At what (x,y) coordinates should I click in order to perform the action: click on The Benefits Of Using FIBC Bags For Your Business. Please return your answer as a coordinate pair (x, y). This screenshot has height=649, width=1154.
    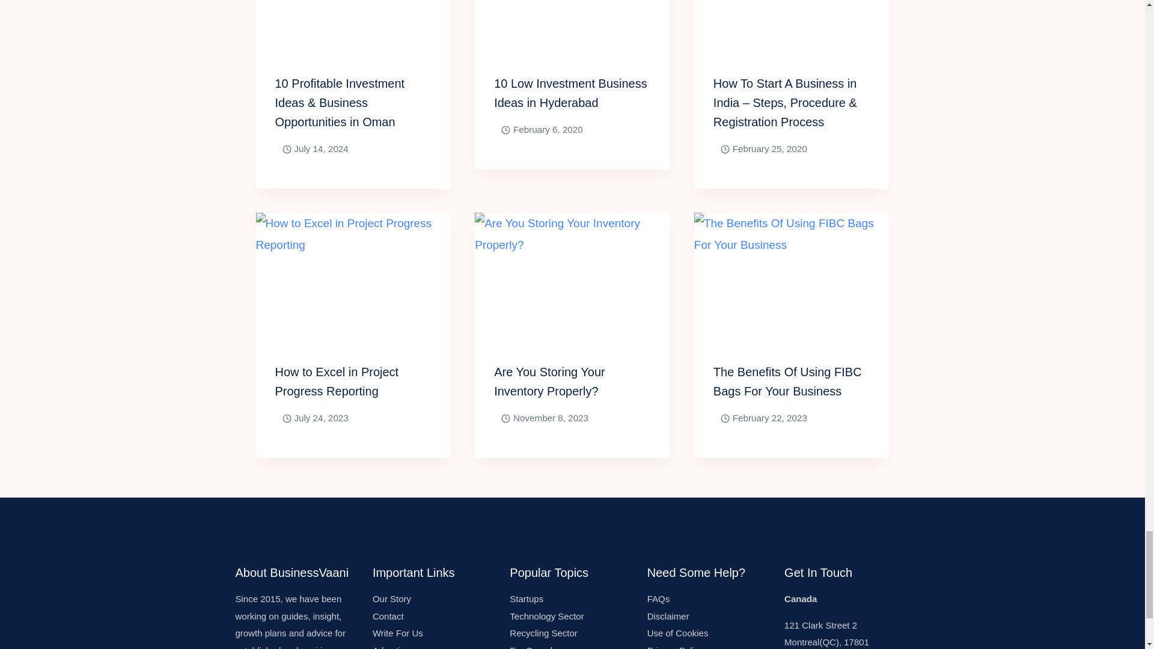
    Looking at the image, I should click on (787, 382).